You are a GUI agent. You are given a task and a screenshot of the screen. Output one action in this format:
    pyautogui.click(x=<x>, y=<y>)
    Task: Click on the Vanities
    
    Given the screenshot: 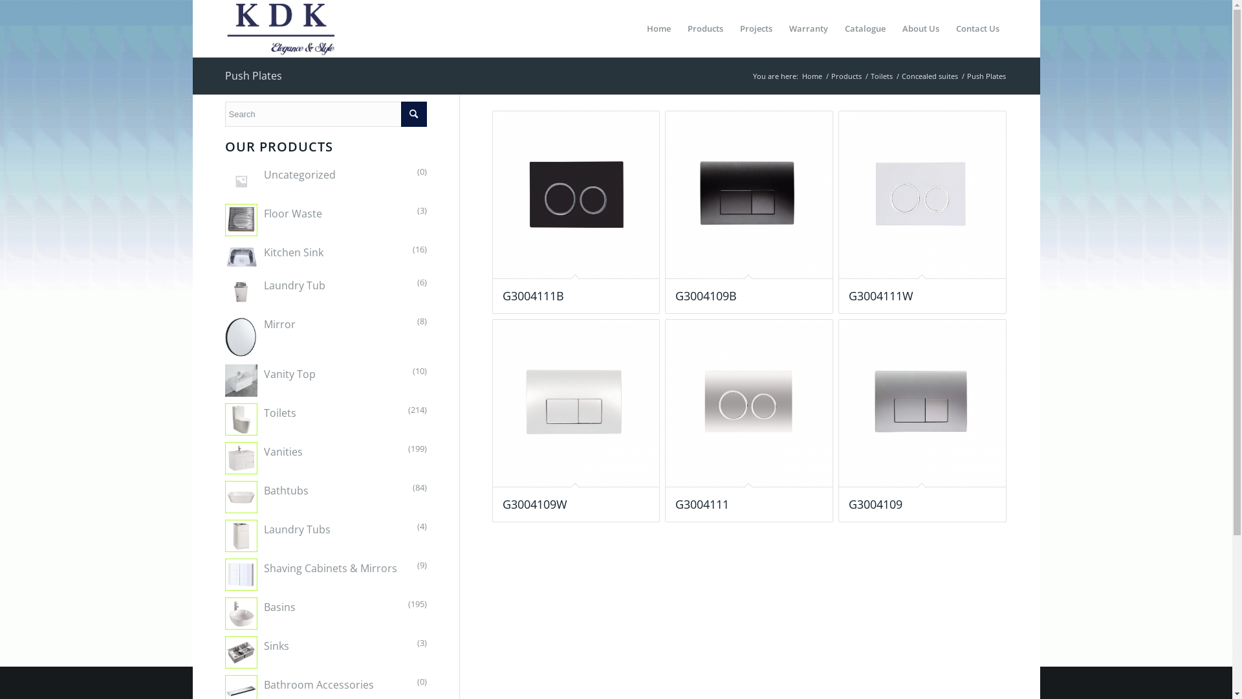 What is the action you would take?
    pyautogui.click(x=264, y=458)
    